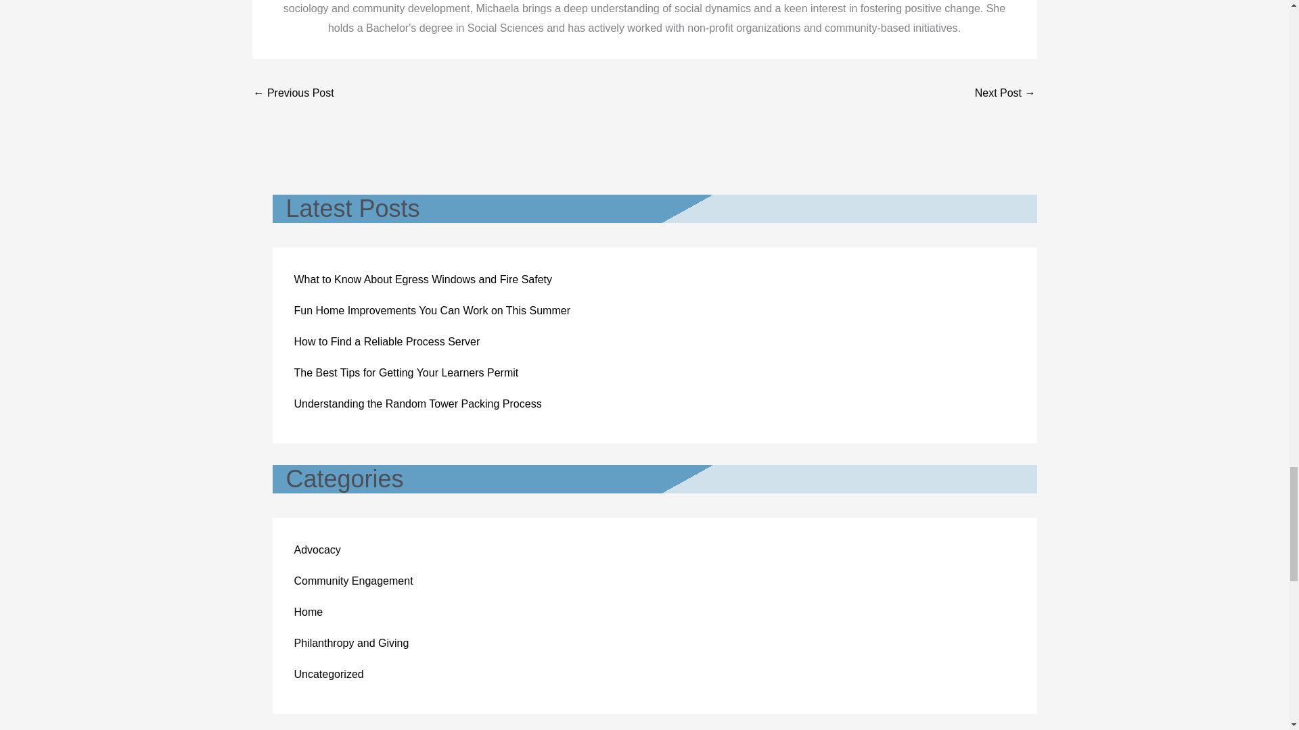  What do you see at coordinates (307, 612) in the screenshot?
I see `Home` at bounding box center [307, 612].